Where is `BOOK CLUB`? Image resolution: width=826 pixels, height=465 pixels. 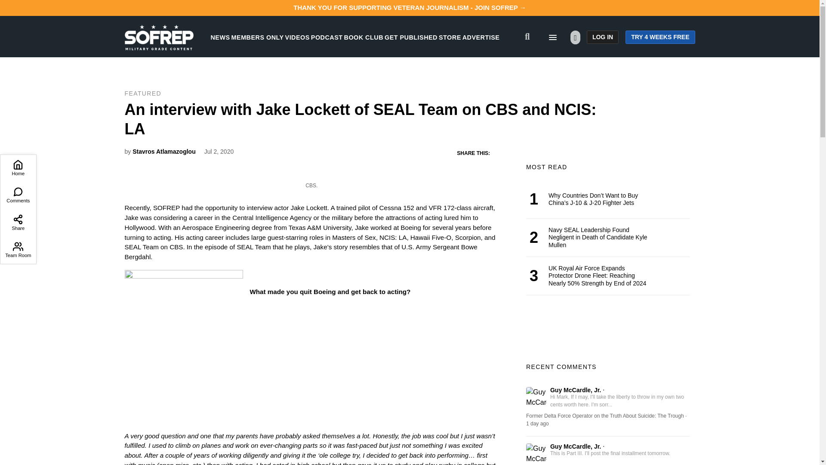
BOOK CLUB is located at coordinates (364, 37).